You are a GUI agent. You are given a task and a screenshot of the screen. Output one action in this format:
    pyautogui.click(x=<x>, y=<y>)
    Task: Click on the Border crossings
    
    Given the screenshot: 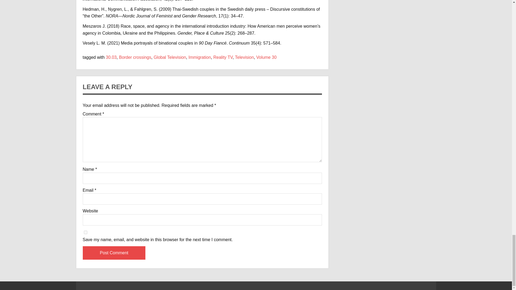 What is the action you would take?
    pyautogui.click(x=135, y=57)
    